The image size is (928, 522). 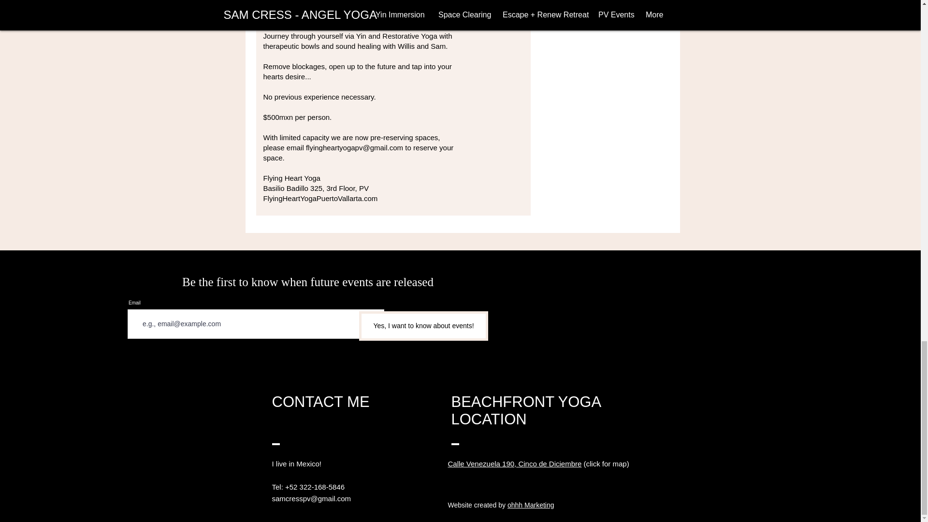 What do you see at coordinates (531, 505) in the screenshot?
I see `ohhh Marketing` at bounding box center [531, 505].